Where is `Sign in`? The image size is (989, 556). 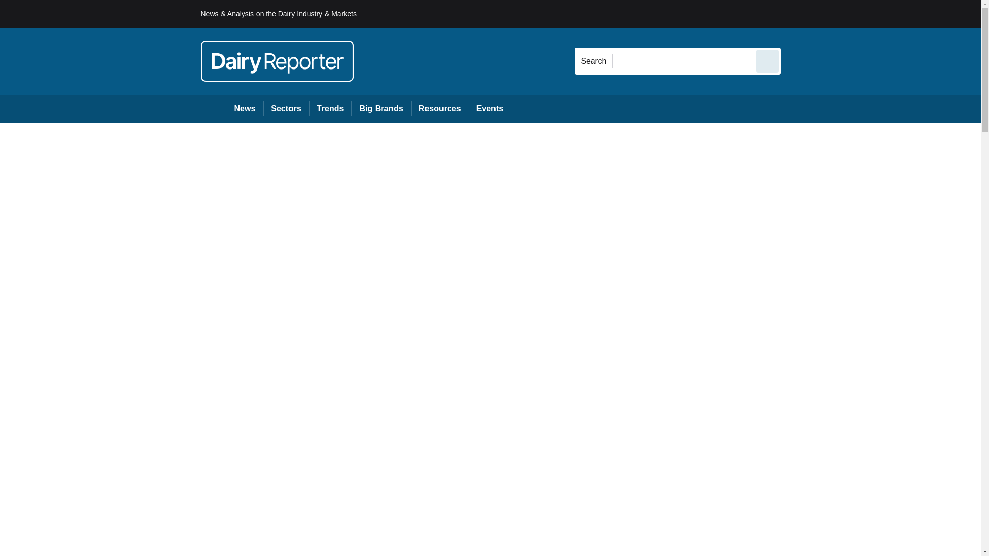
Sign in is located at coordinates (796, 13).